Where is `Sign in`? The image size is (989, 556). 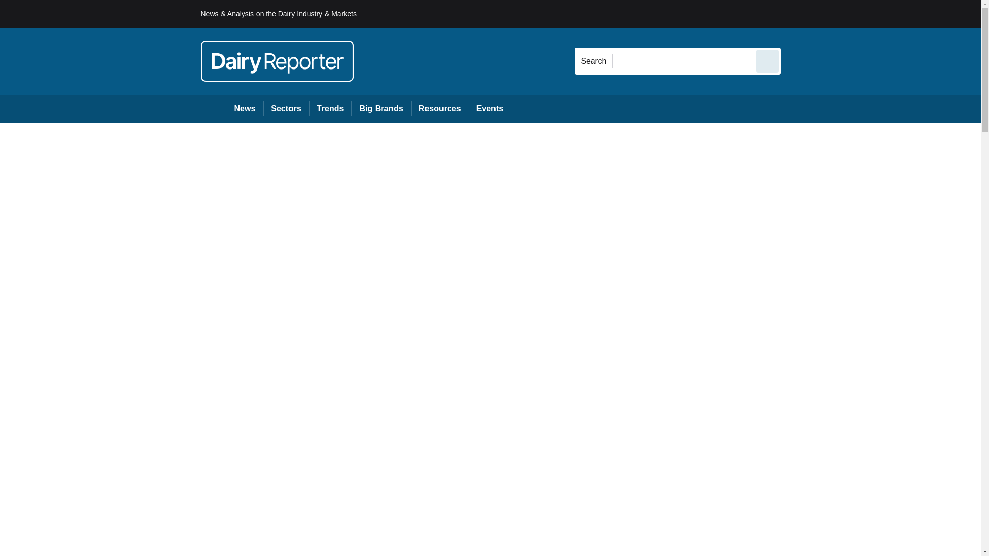
Sign in is located at coordinates (796, 13).